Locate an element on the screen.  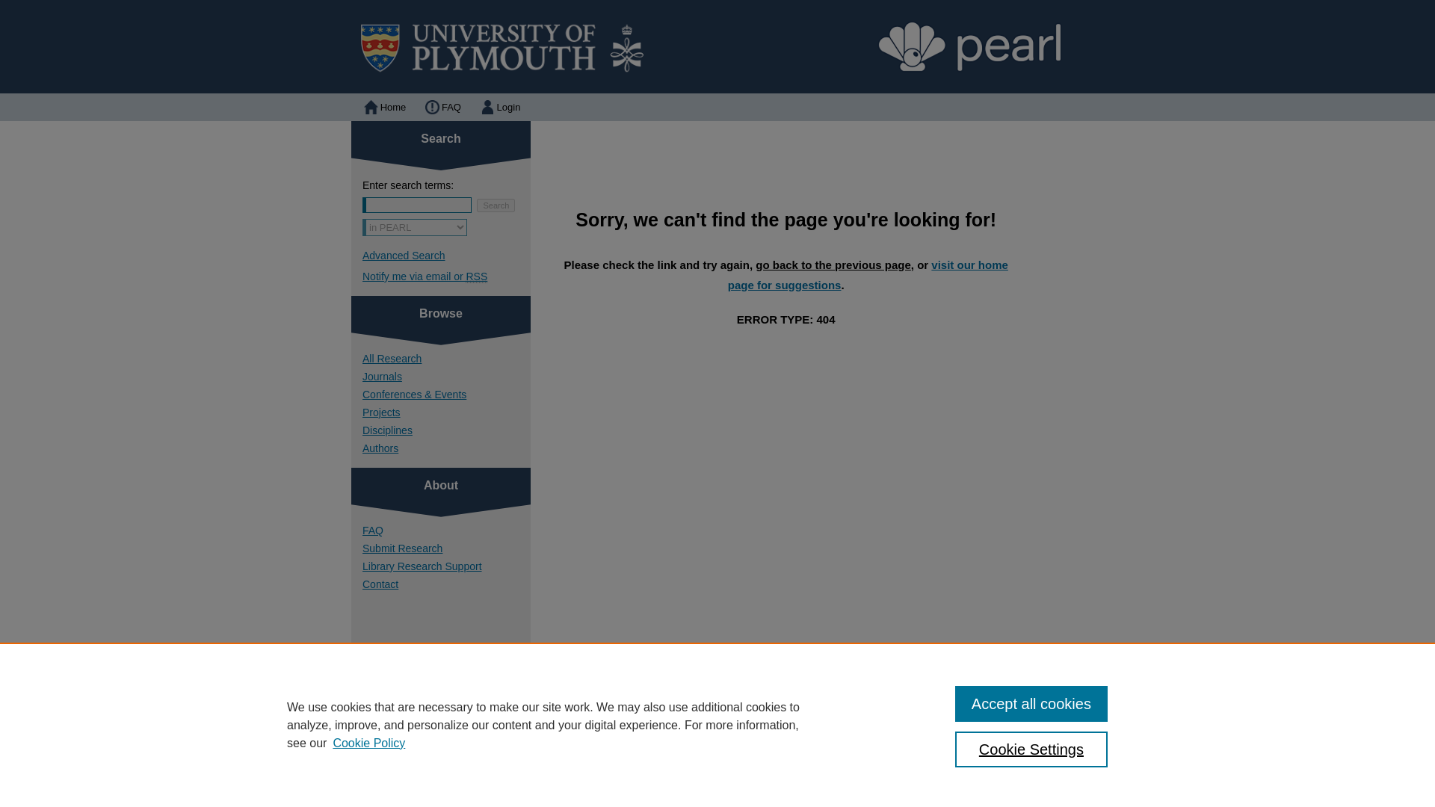
All Research is located at coordinates (447, 359).